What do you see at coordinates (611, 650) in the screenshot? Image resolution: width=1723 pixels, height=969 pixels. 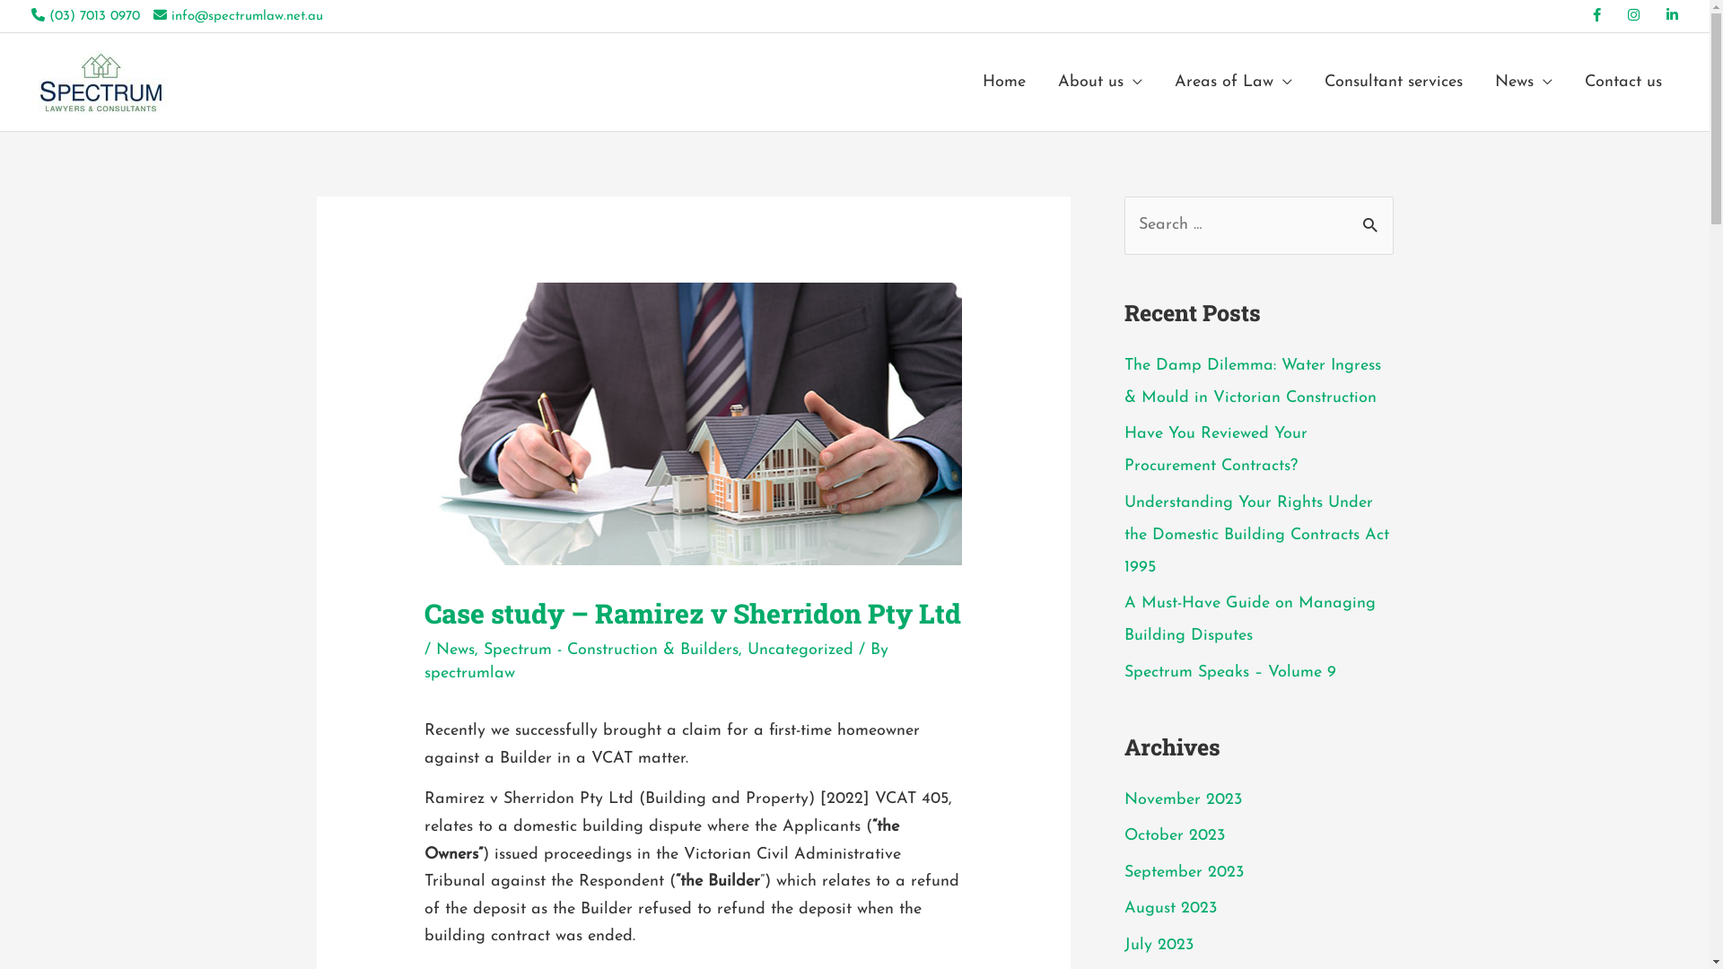 I see `Spectrum - Construction & Builders` at bounding box center [611, 650].